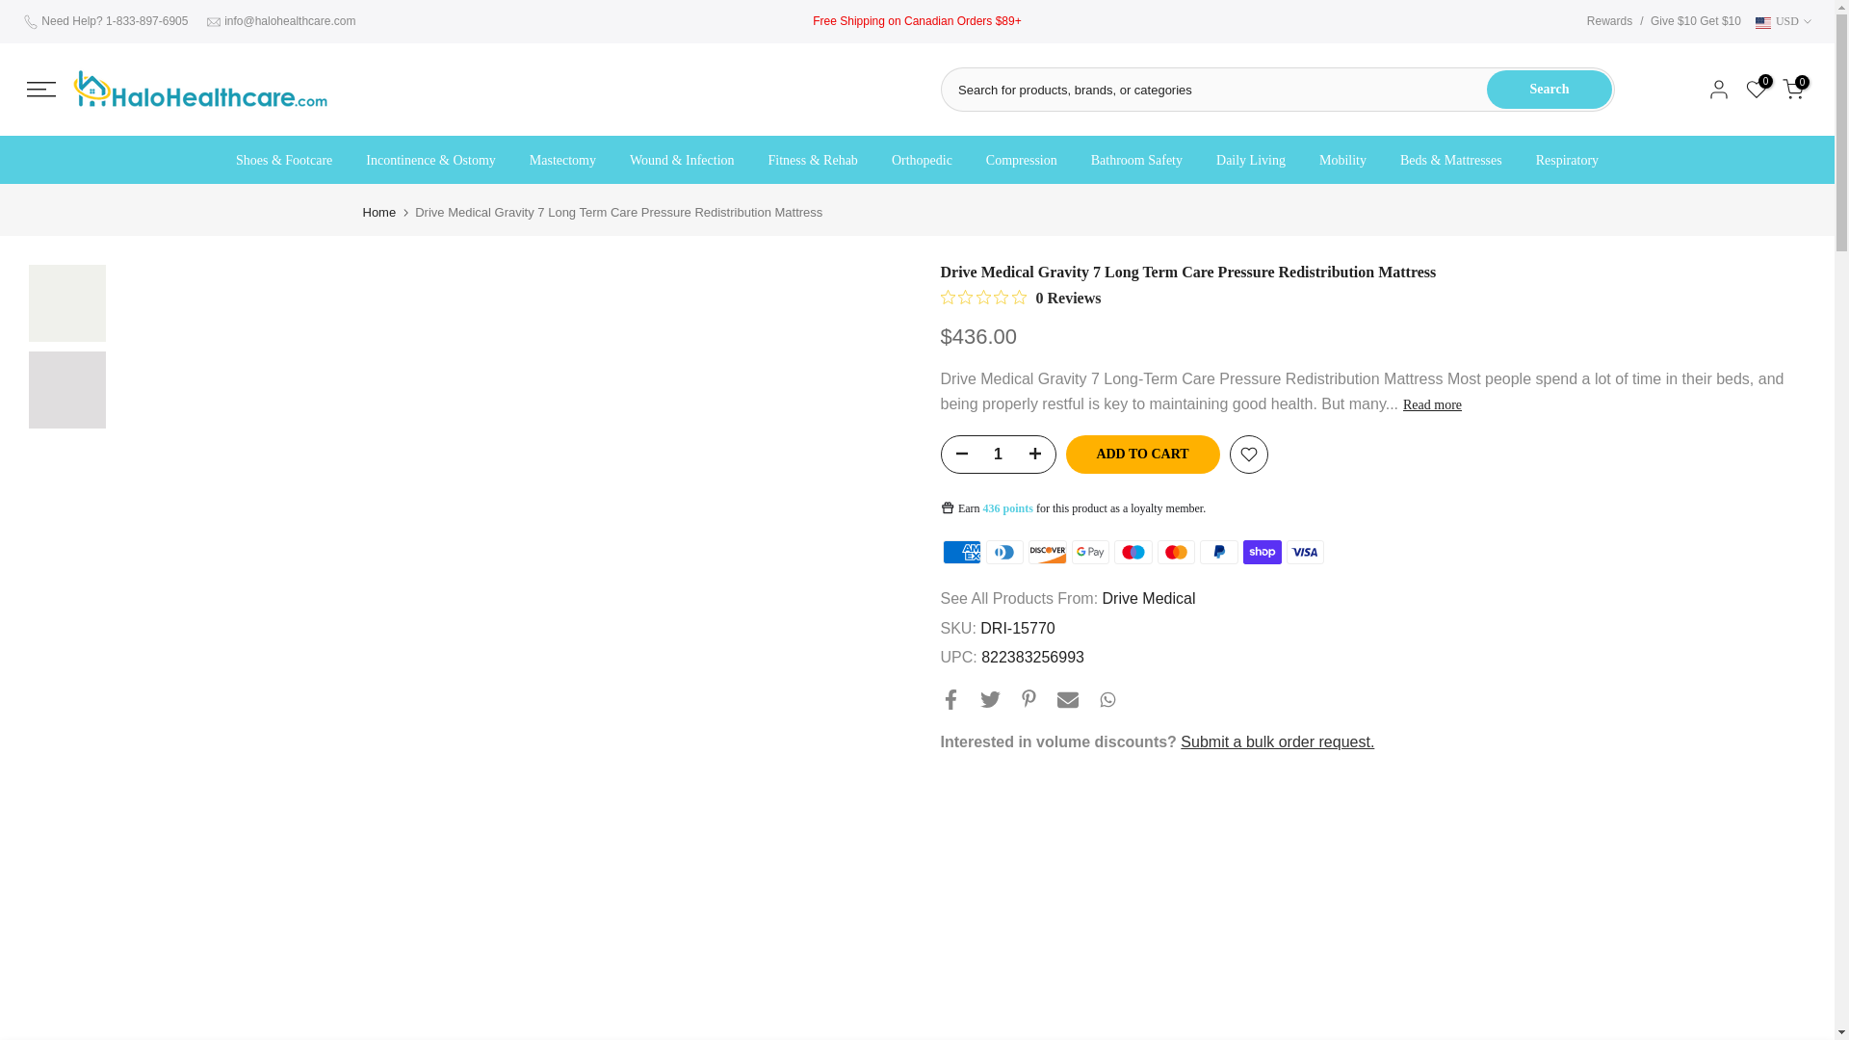  I want to click on Share on Twitter, so click(990, 699).